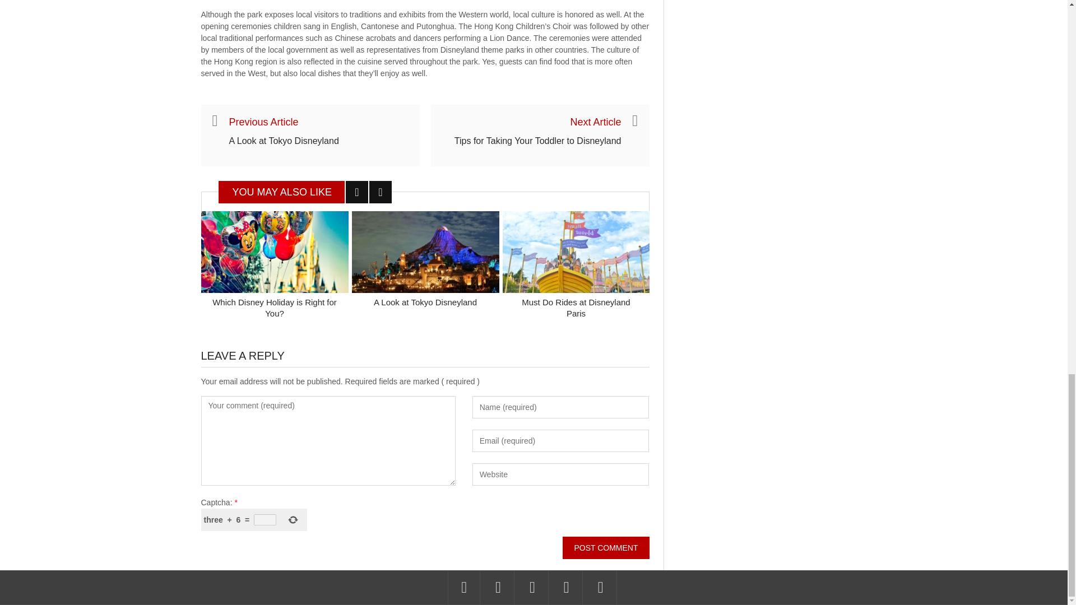  I want to click on Tips for Taking Your Toddler to Disneyland, so click(538, 141).